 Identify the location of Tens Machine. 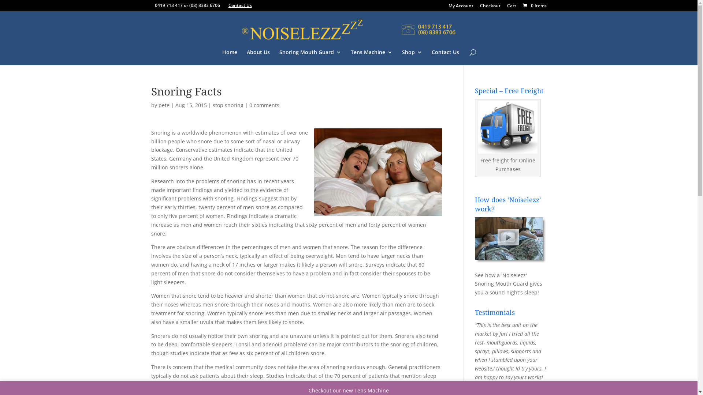
(372, 57).